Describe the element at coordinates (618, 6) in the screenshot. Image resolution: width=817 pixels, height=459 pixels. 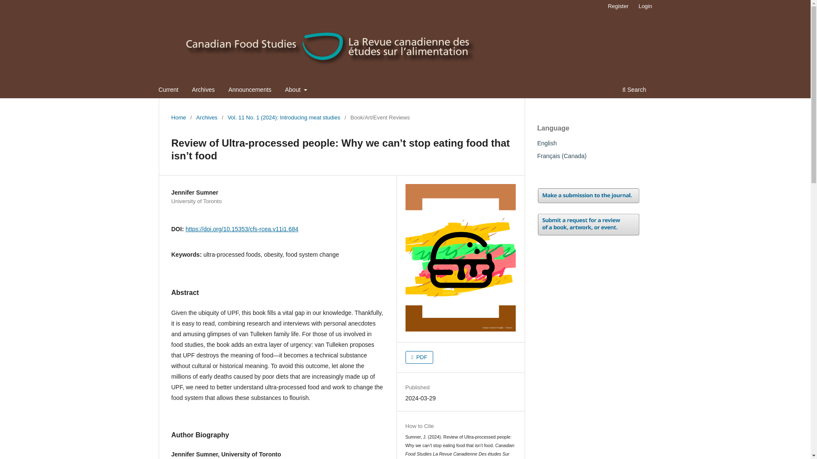
I see `Register` at that location.